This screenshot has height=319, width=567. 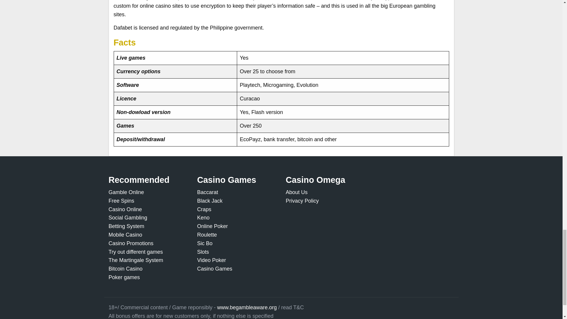 What do you see at coordinates (136, 252) in the screenshot?
I see `Try out different games` at bounding box center [136, 252].